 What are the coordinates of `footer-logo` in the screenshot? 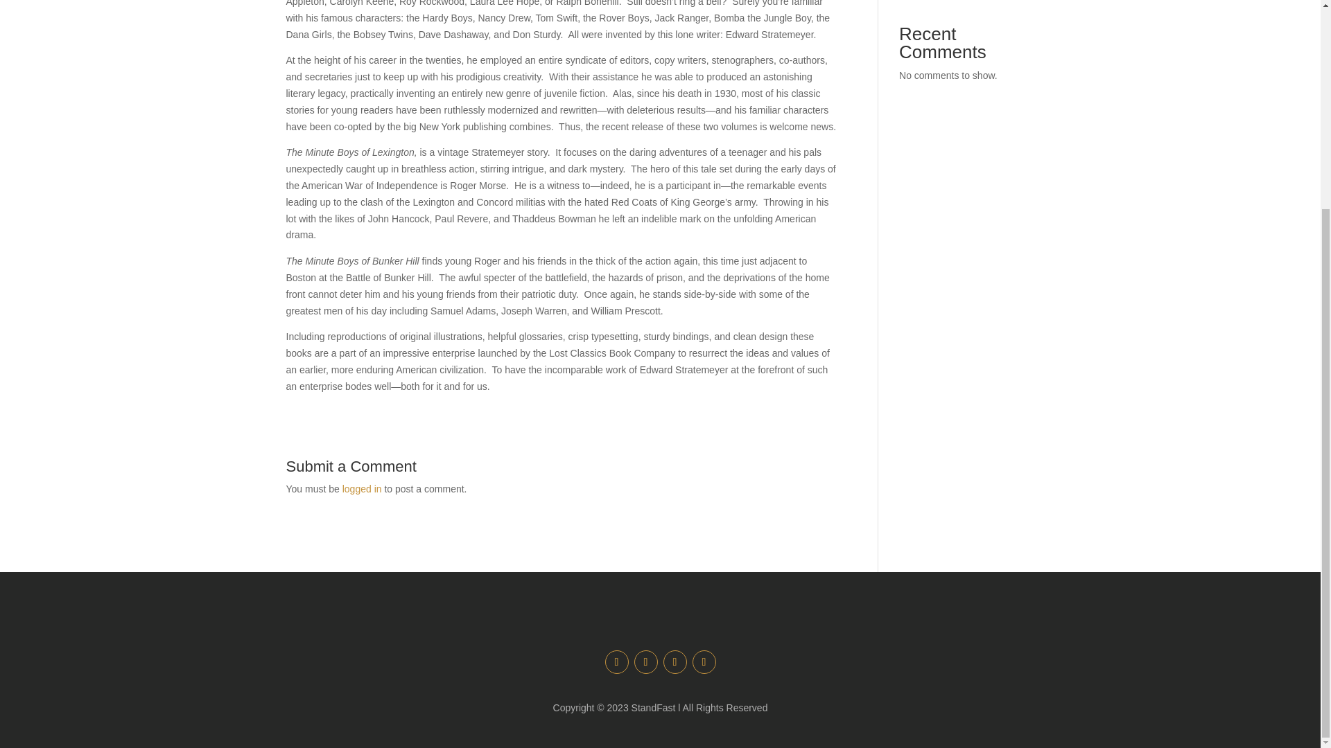 It's located at (660, 621).